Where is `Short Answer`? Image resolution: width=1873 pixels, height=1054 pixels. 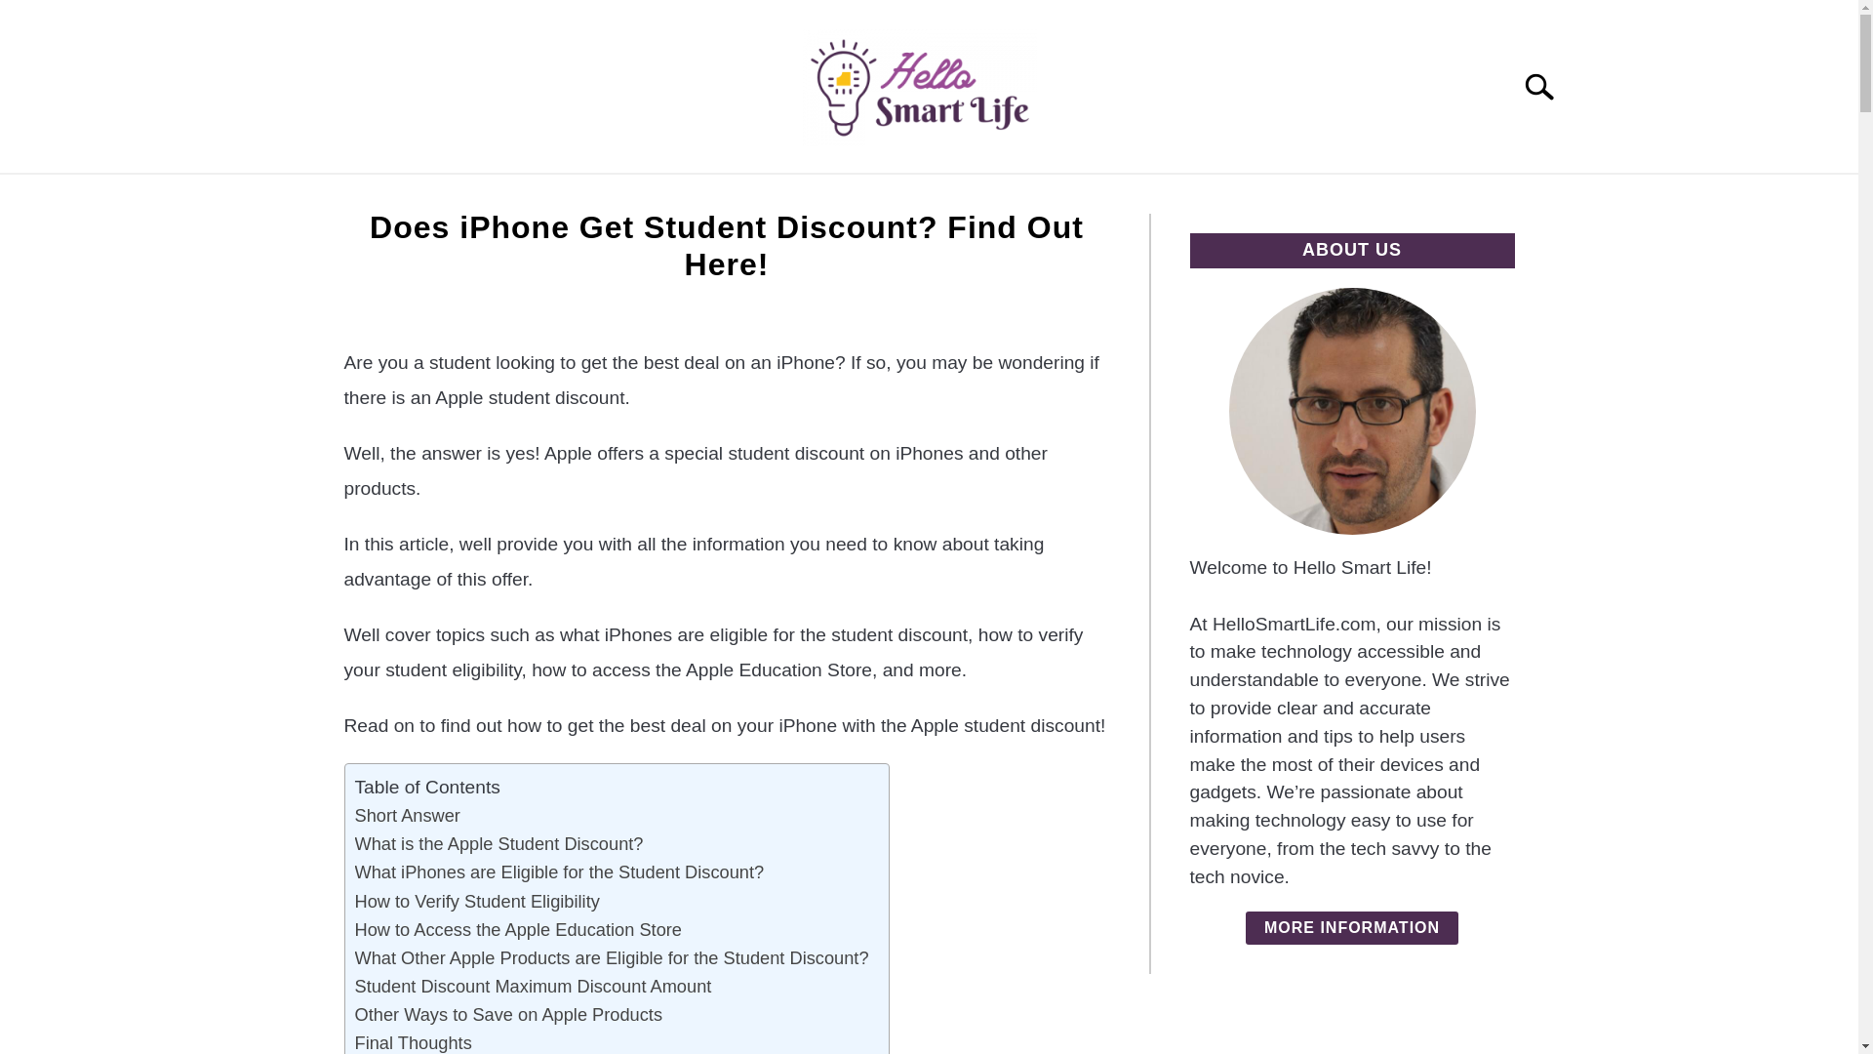 Short Answer is located at coordinates (408, 814).